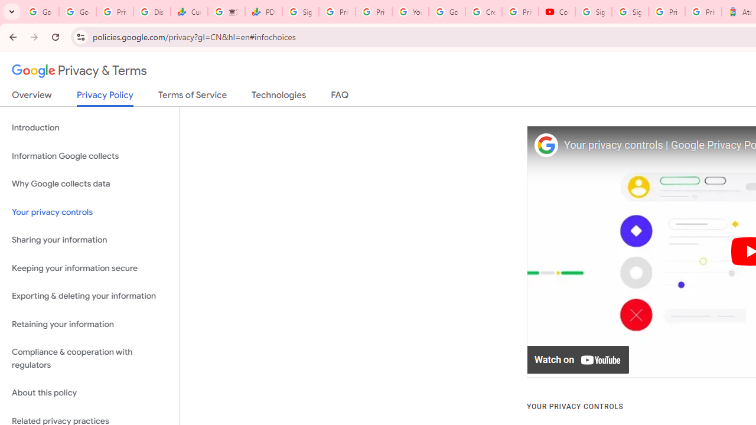  Describe the element at coordinates (410, 12) in the screenshot. I see `YouTube` at that location.